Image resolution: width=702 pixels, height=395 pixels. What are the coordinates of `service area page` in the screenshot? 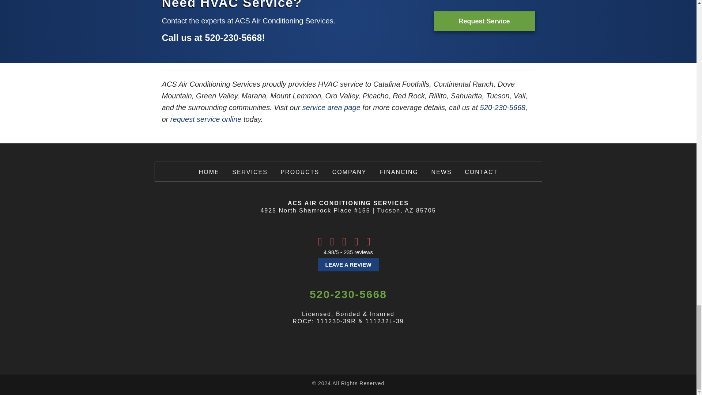 It's located at (331, 107).